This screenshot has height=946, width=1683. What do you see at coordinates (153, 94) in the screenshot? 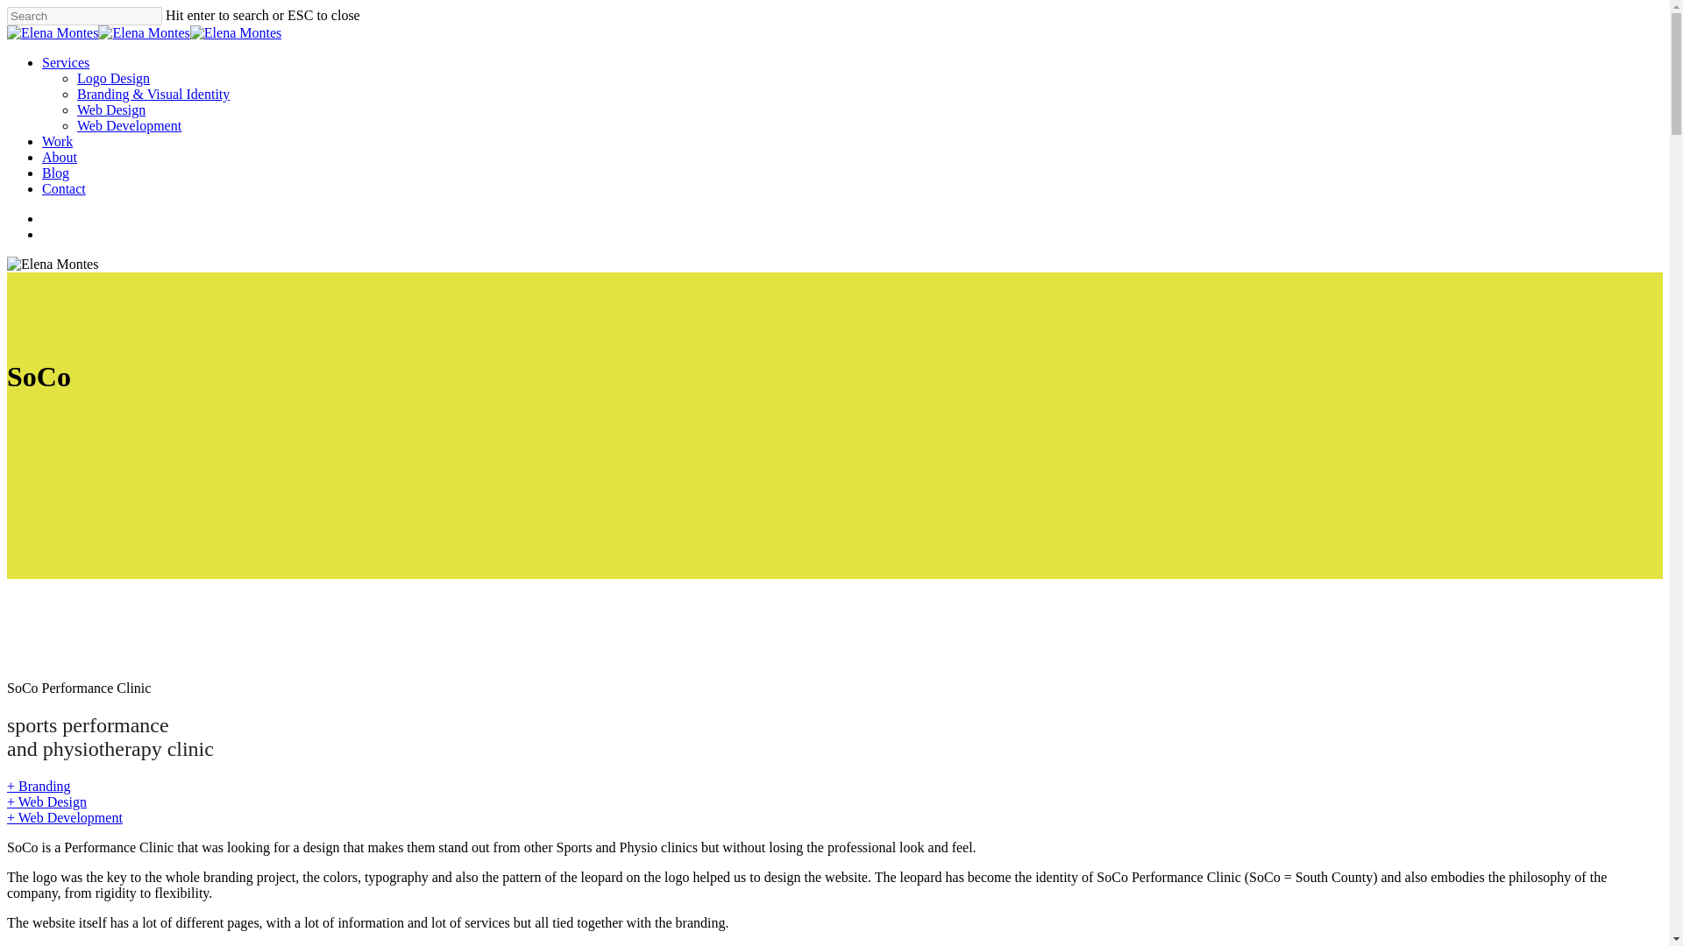
I see `Branding` at bounding box center [153, 94].